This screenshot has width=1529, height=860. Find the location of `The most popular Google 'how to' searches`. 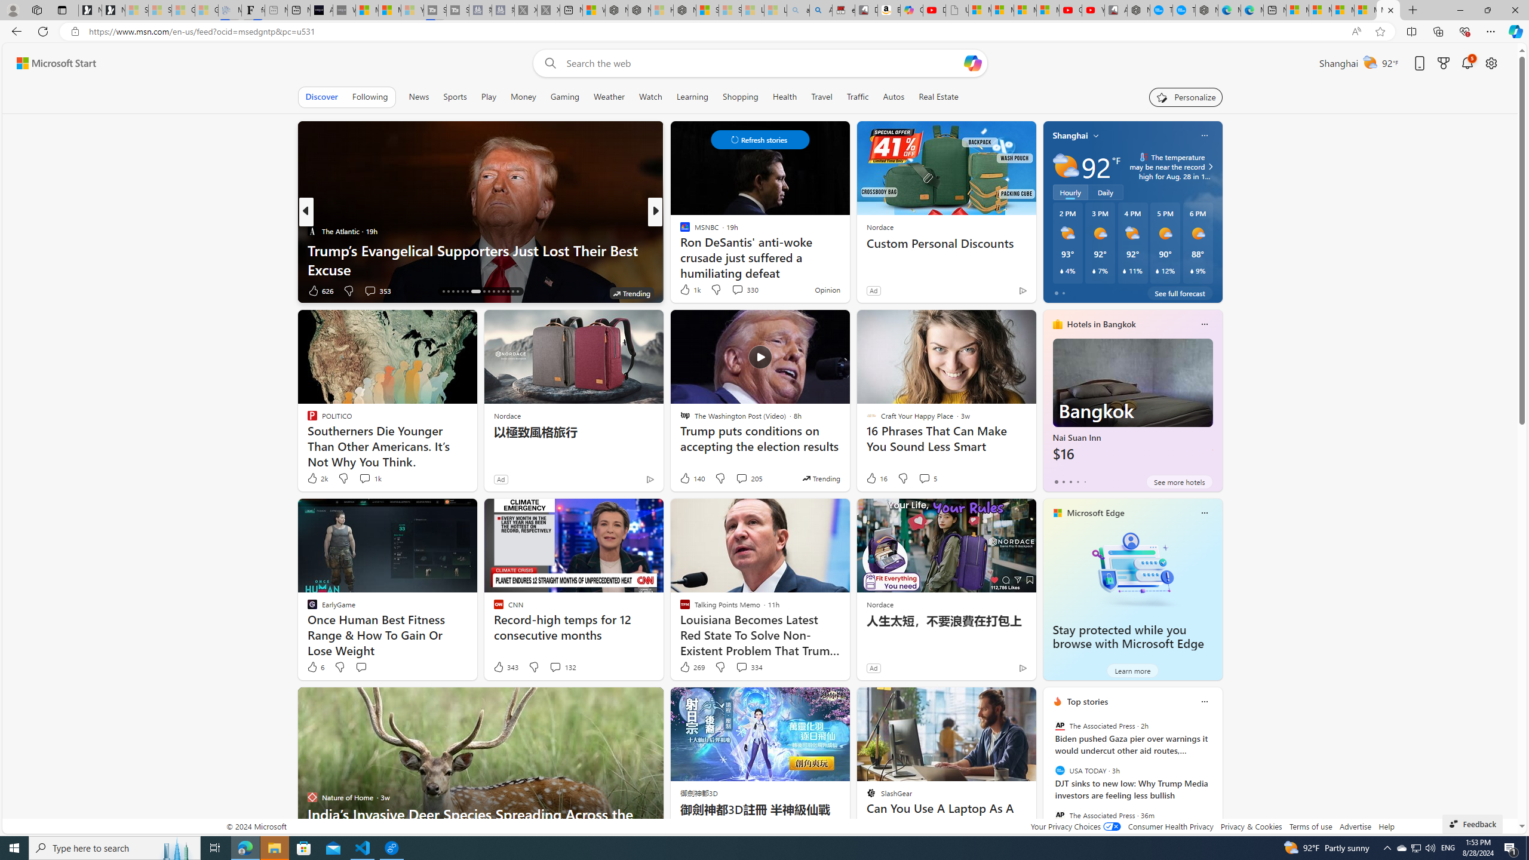

The most popular Google 'how to' searches is located at coordinates (1184, 10).